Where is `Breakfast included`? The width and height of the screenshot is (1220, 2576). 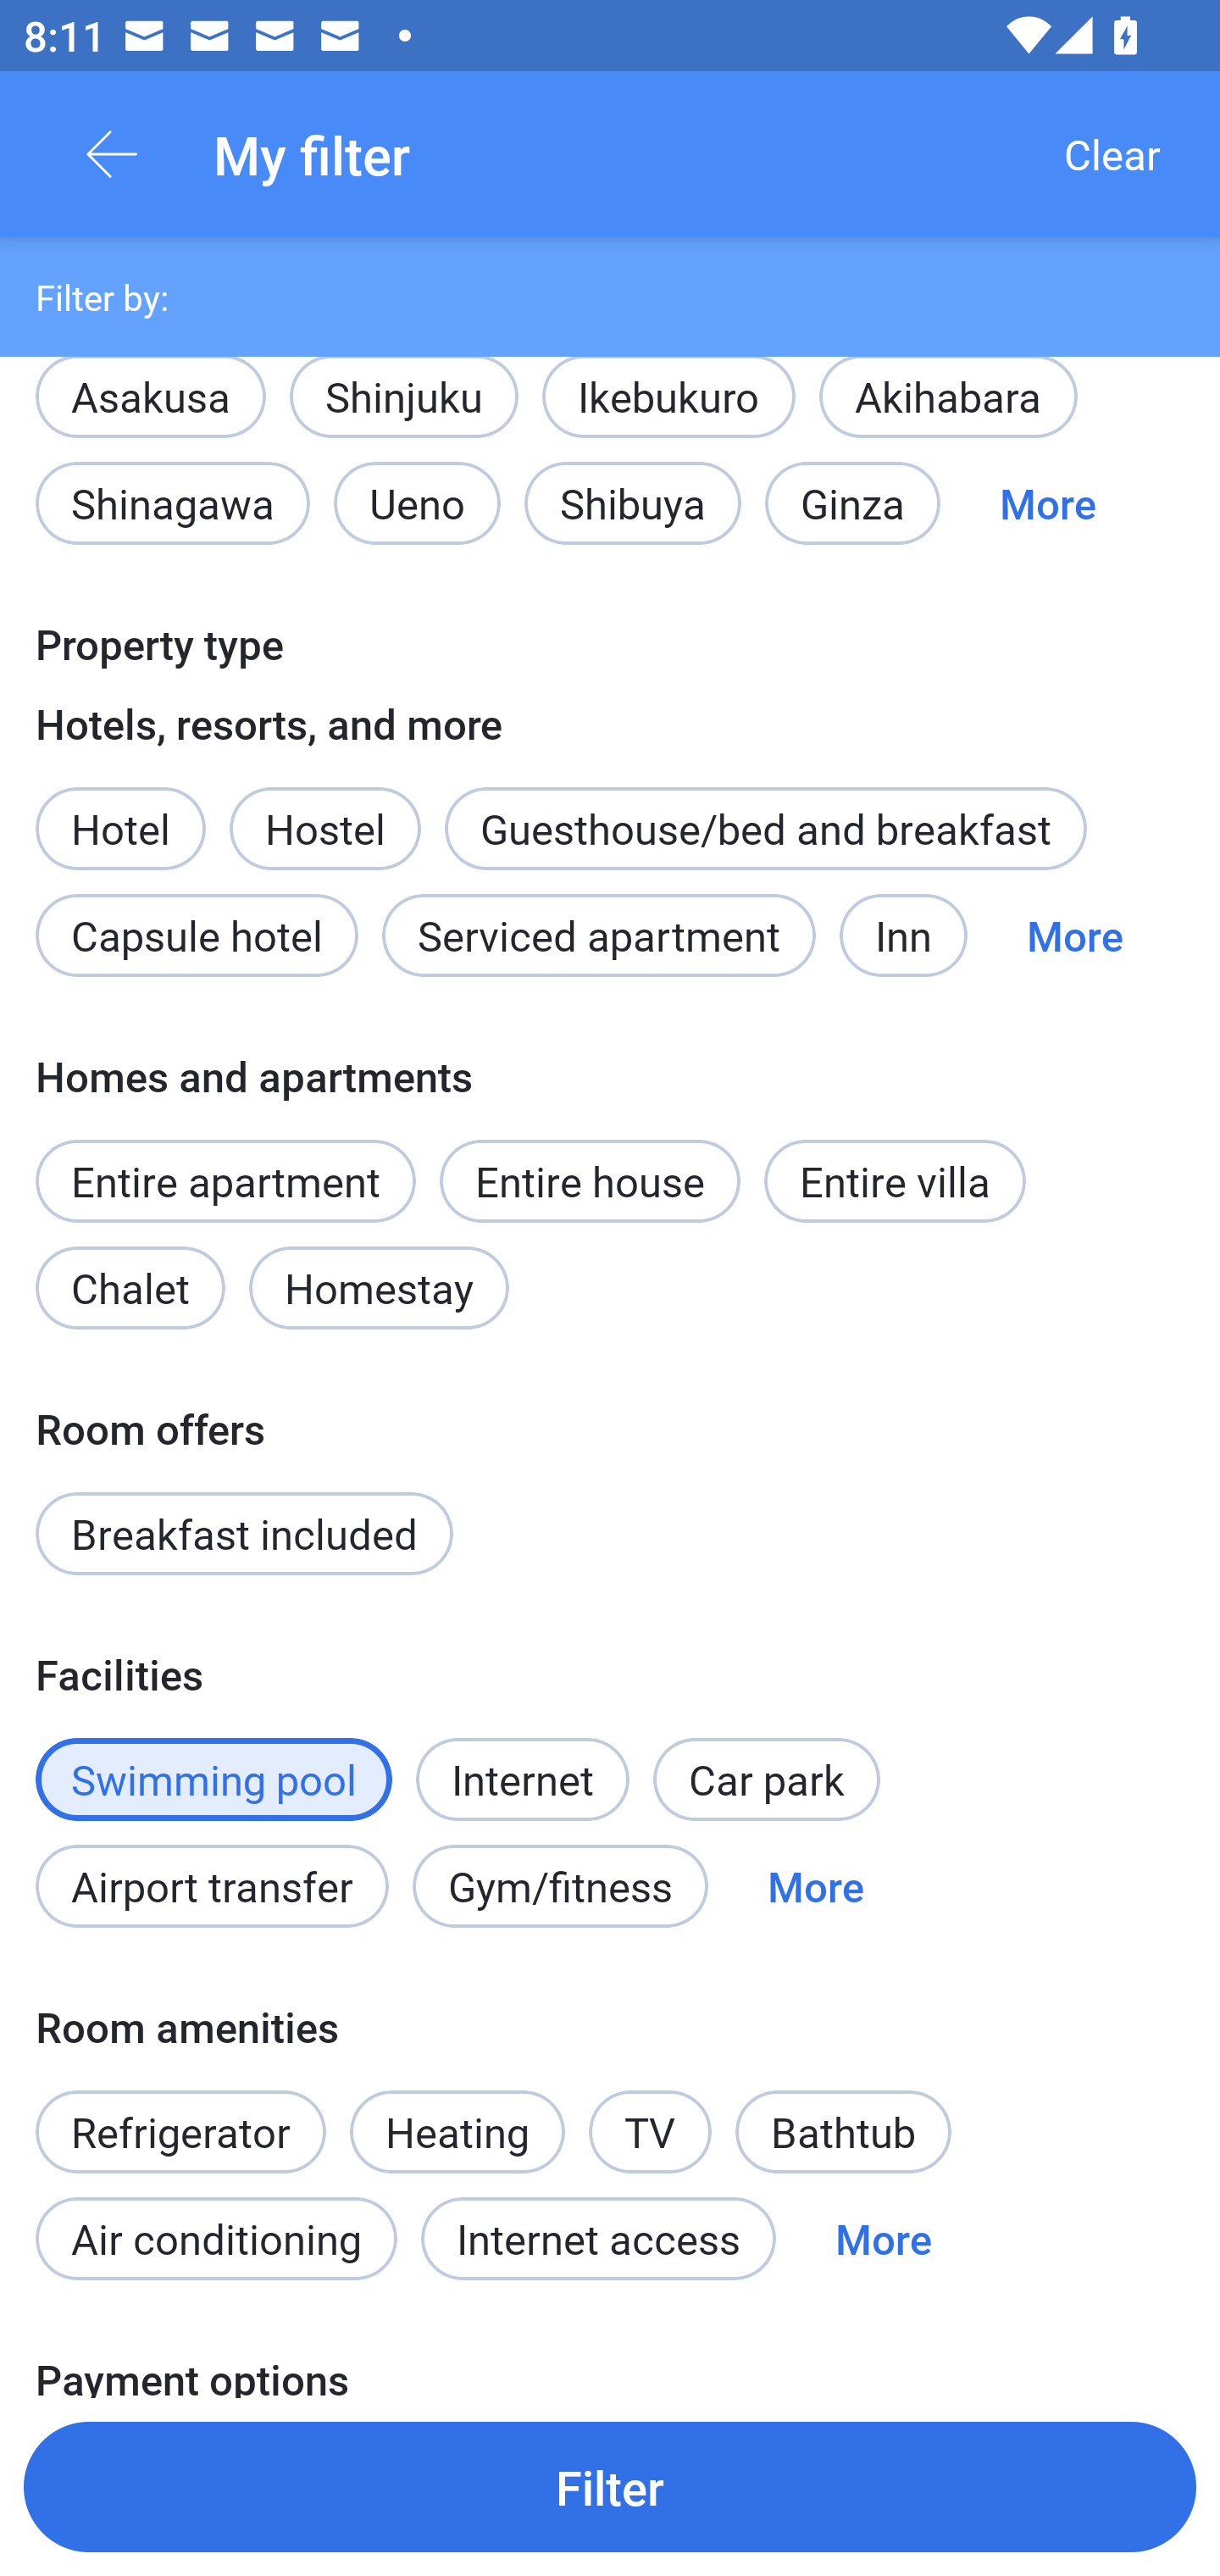 Breakfast included is located at coordinates (244, 1534).